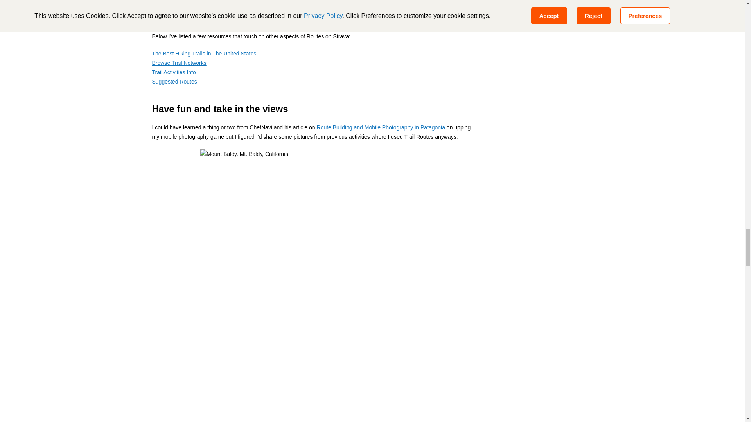  Describe the element at coordinates (173, 72) in the screenshot. I see `Trail Activities Info` at that location.